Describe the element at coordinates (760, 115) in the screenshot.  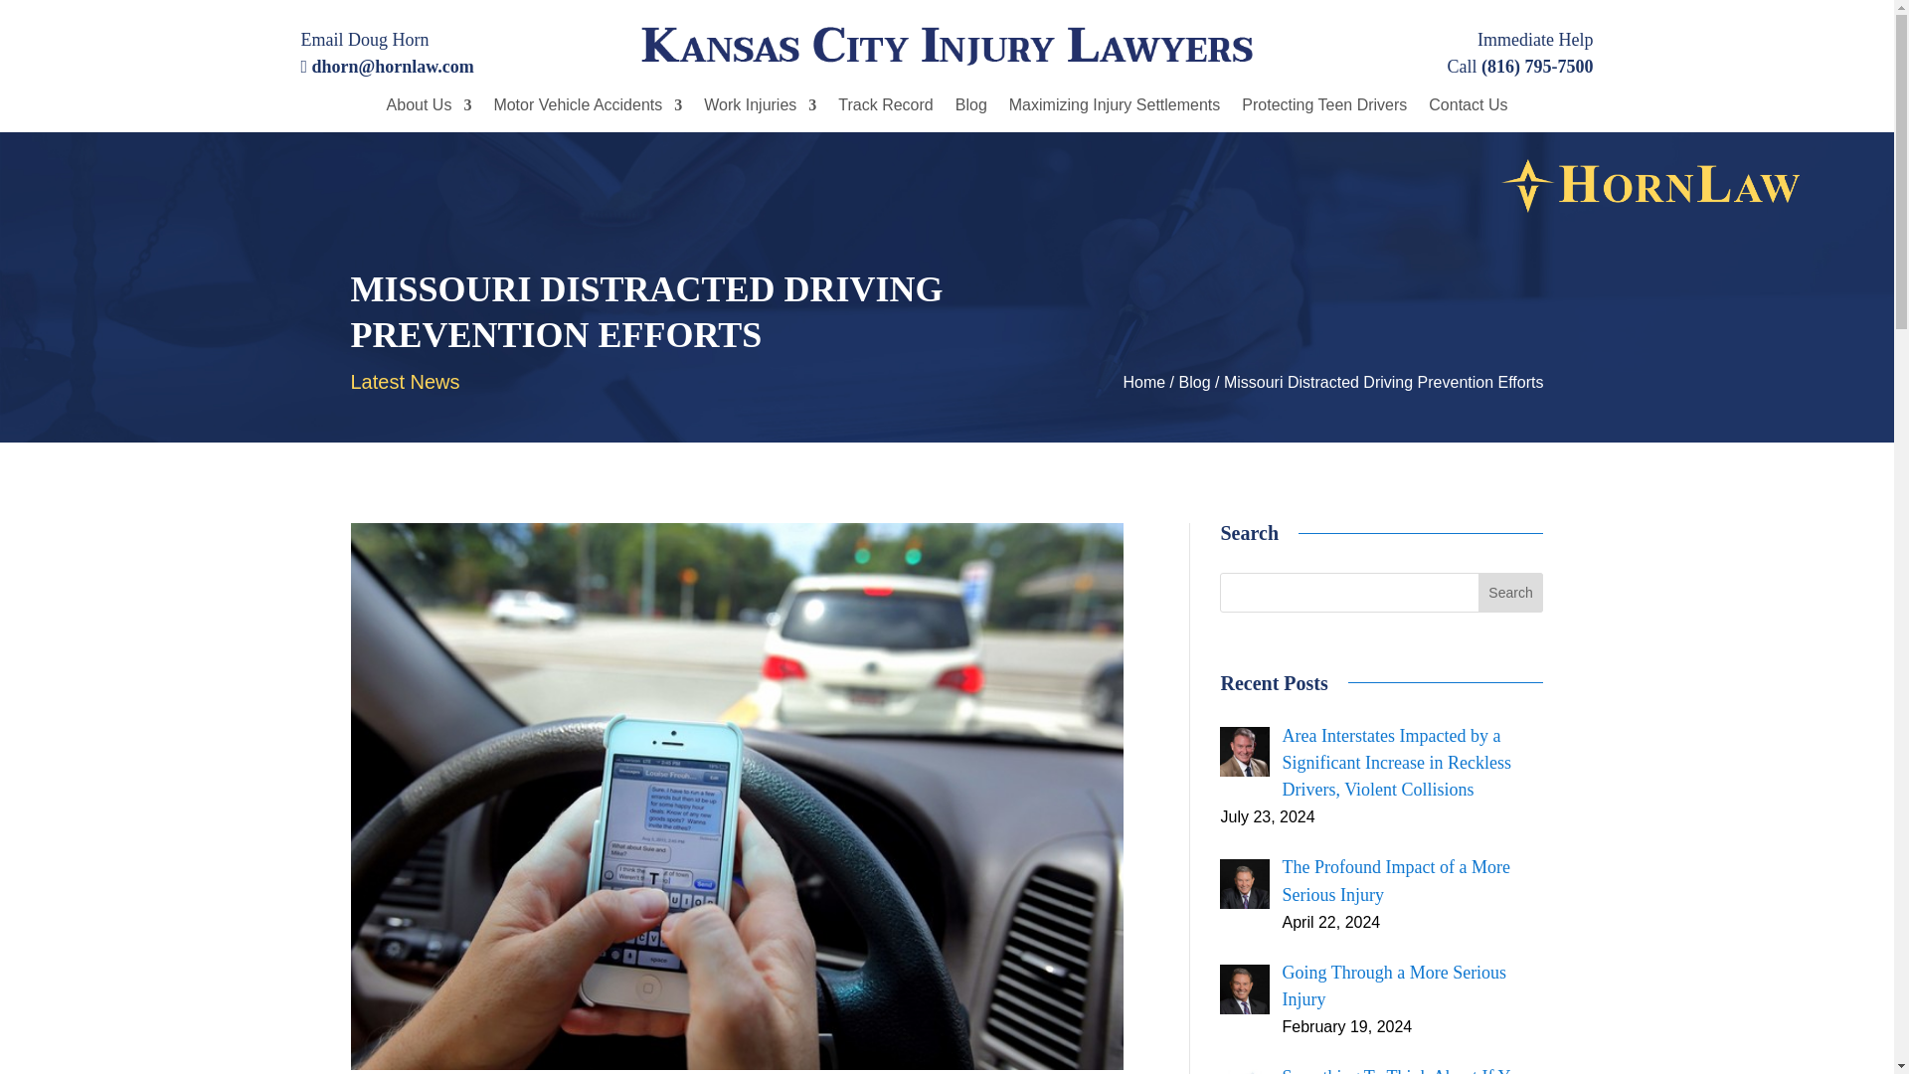
I see `Work Injuries` at that location.